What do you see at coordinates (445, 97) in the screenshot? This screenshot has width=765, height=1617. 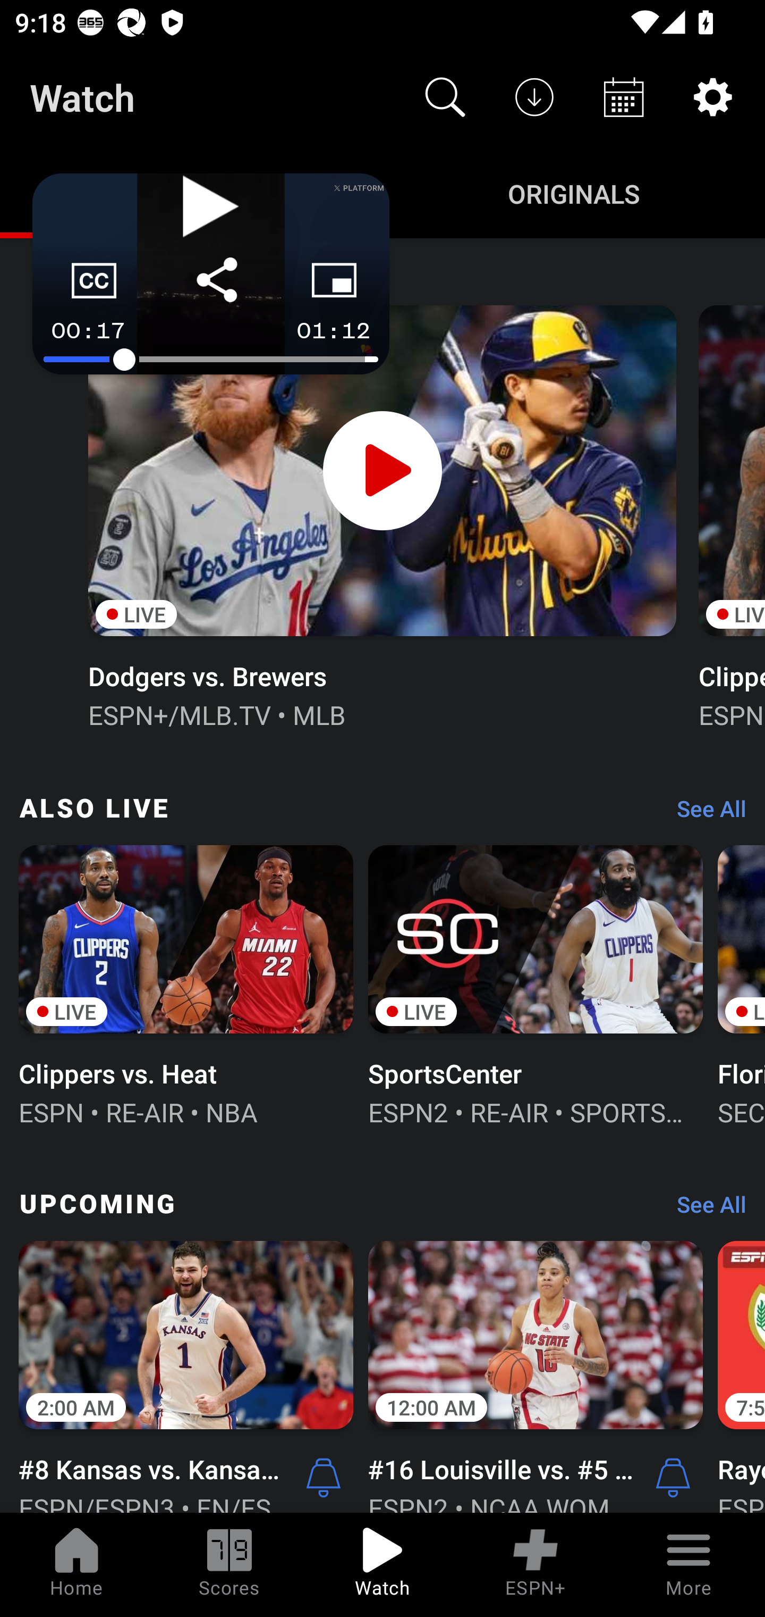 I see `Search` at bounding box center [445, 97].